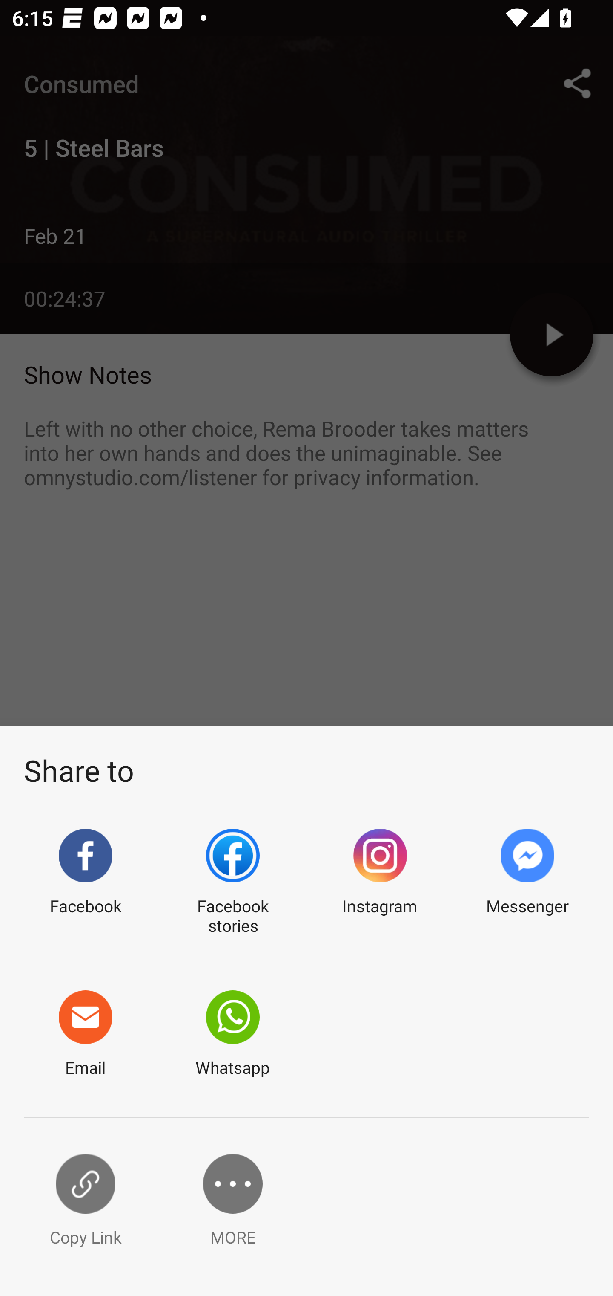 This screenshot has height=1296, width=613. I want to click on Copy Link, so click(85, 1201).